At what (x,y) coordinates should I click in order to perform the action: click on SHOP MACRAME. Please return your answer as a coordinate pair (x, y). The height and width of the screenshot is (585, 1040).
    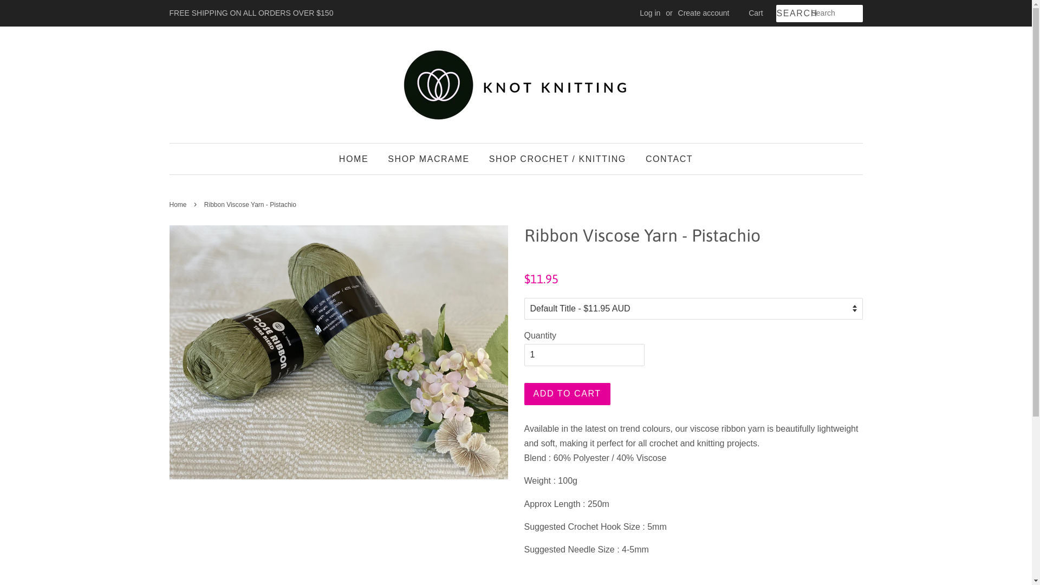
    Looking at the image, I should click on (428, 159).